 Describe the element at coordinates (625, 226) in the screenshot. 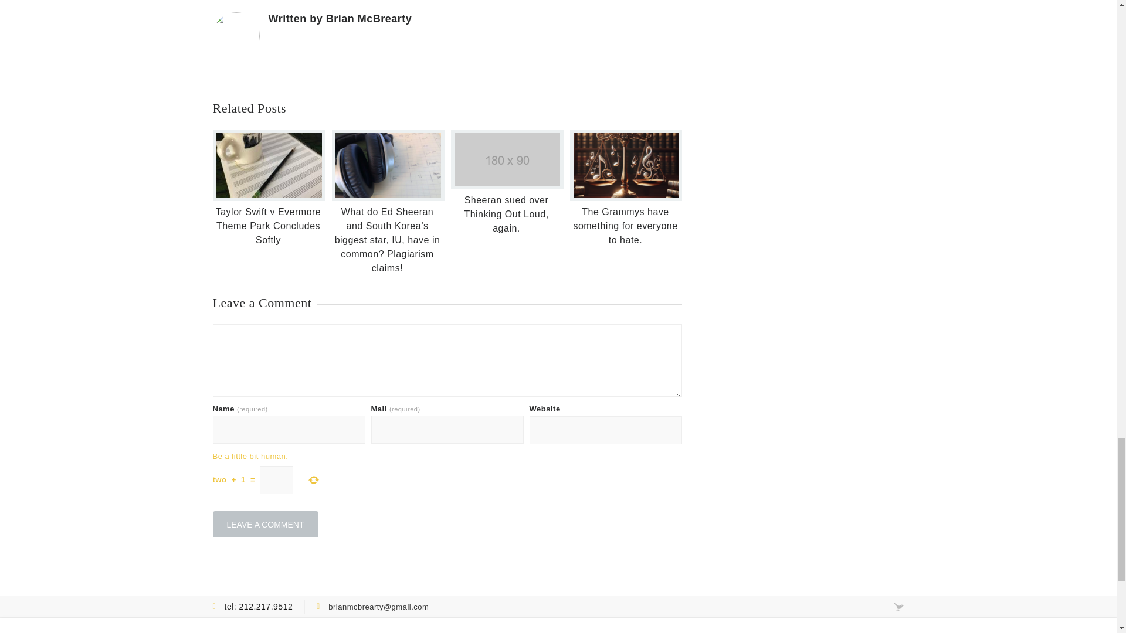

I see `The Grammys have something for everyone to hate.` at that location.